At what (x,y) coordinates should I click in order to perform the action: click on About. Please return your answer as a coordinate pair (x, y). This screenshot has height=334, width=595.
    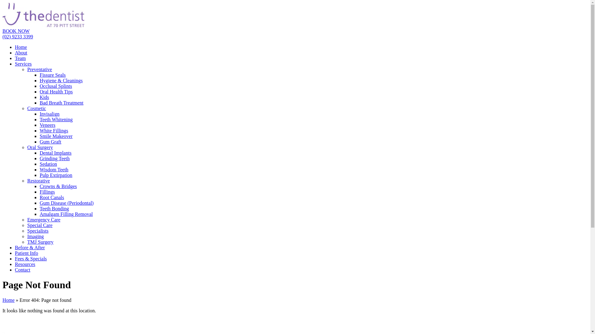
    Looking at the image, I should click on (21, 53).